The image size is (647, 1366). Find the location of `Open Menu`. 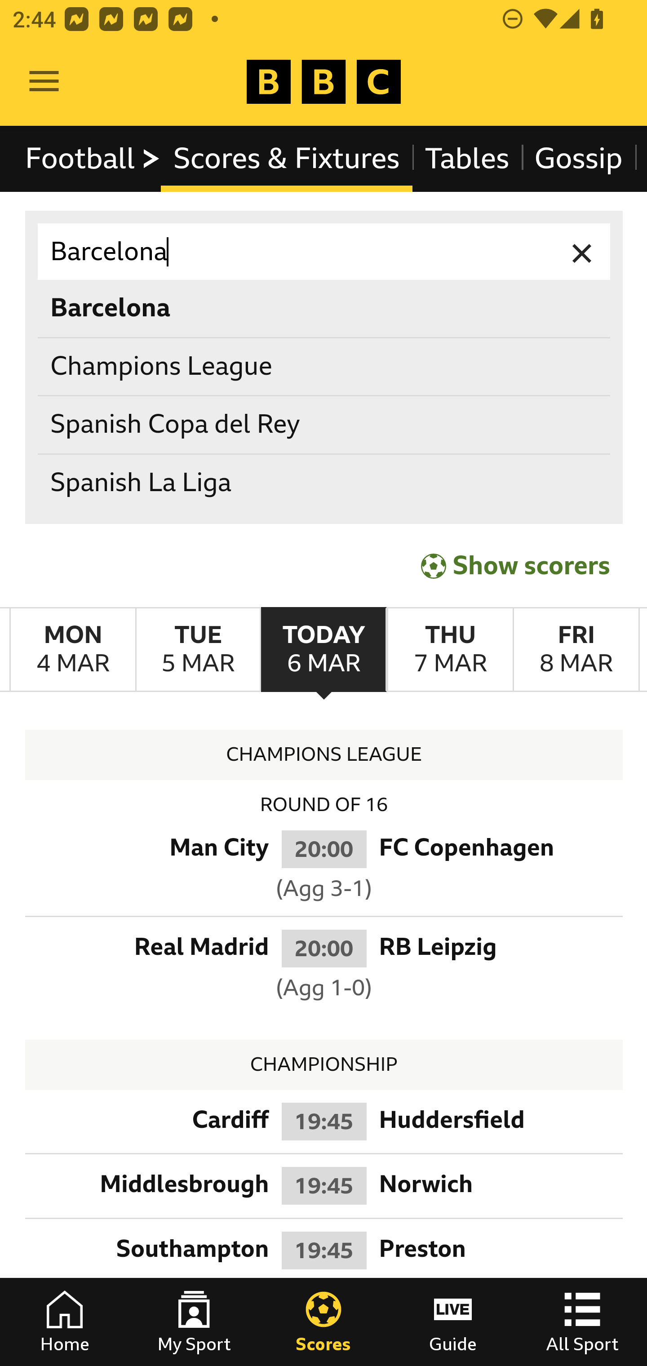

Open Menu is located at coordinates (44, 82).